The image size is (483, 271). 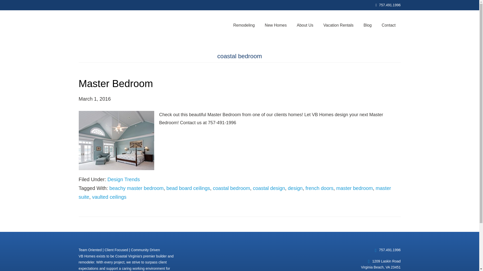 What do you see at coordinates (188, 188) in the screenshot?
I see `bead board ceilings` at bounding box center [188, 188].